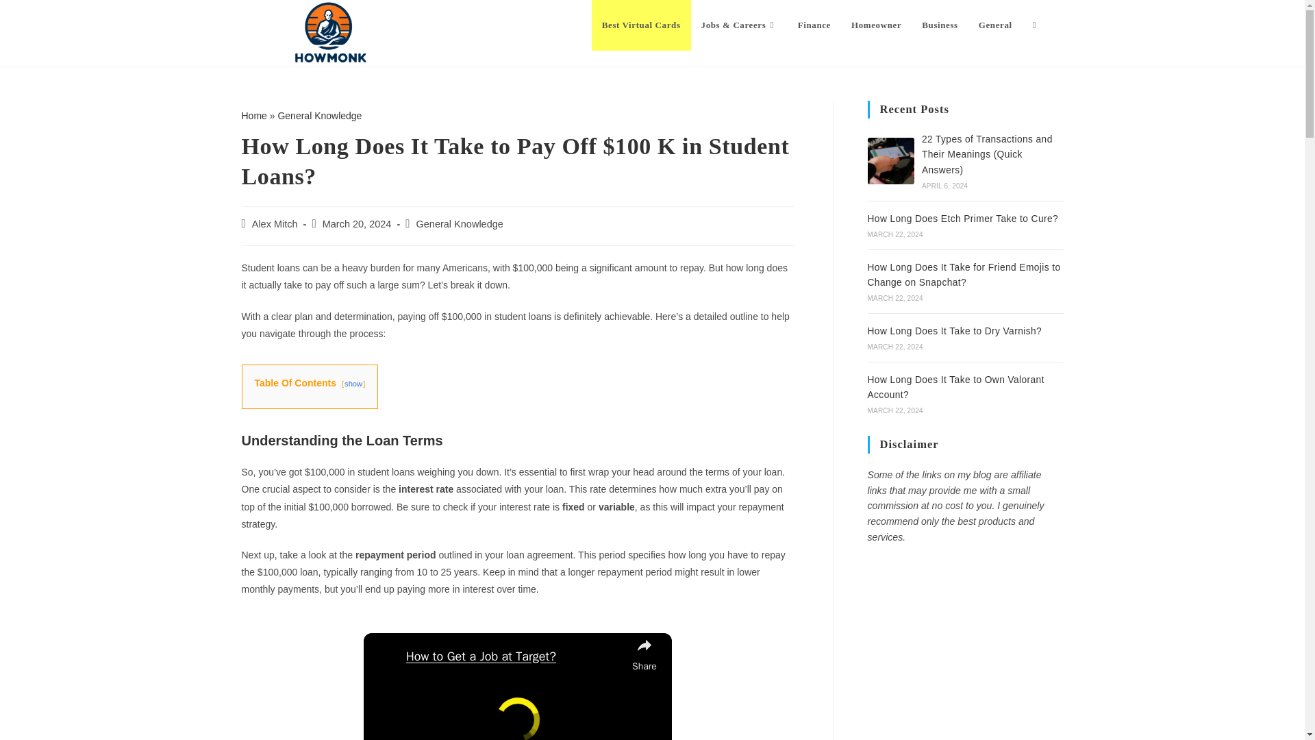  I want to click on General, so click(995, 25).